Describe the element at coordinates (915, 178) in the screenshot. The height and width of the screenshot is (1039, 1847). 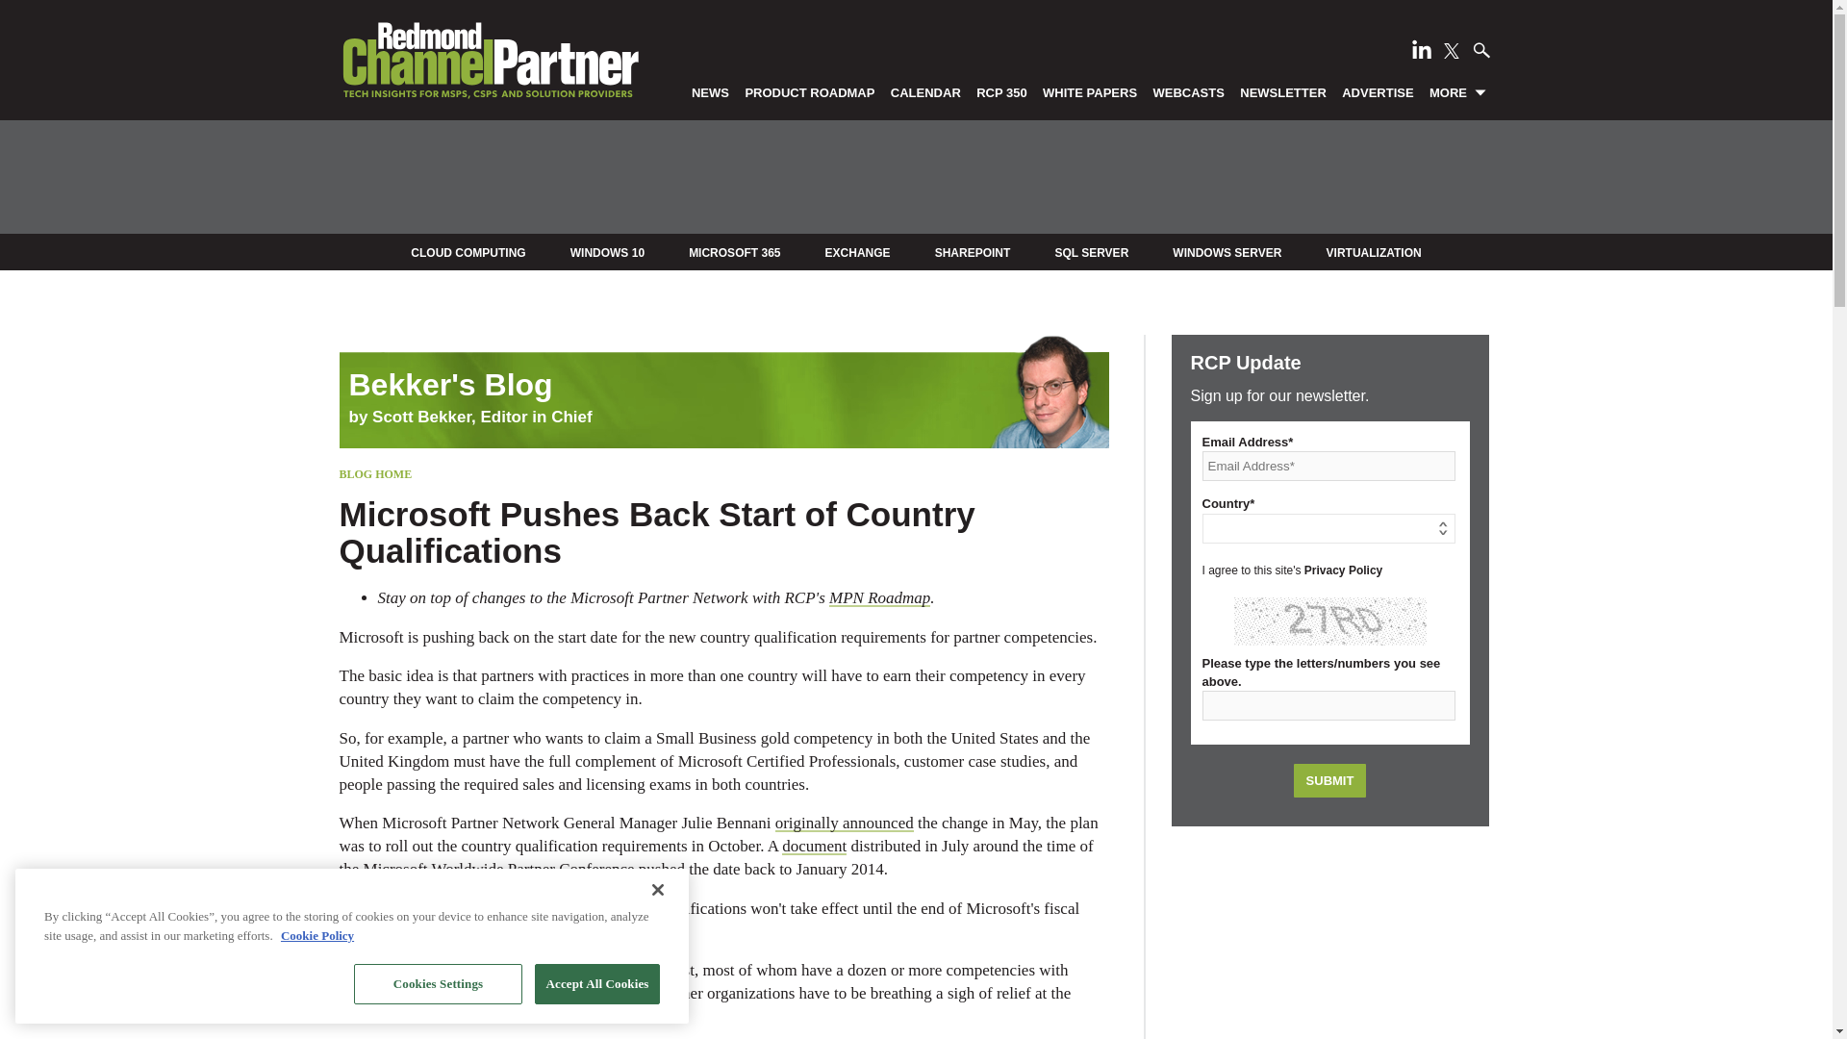
I see `3rd party ad content` at that location.